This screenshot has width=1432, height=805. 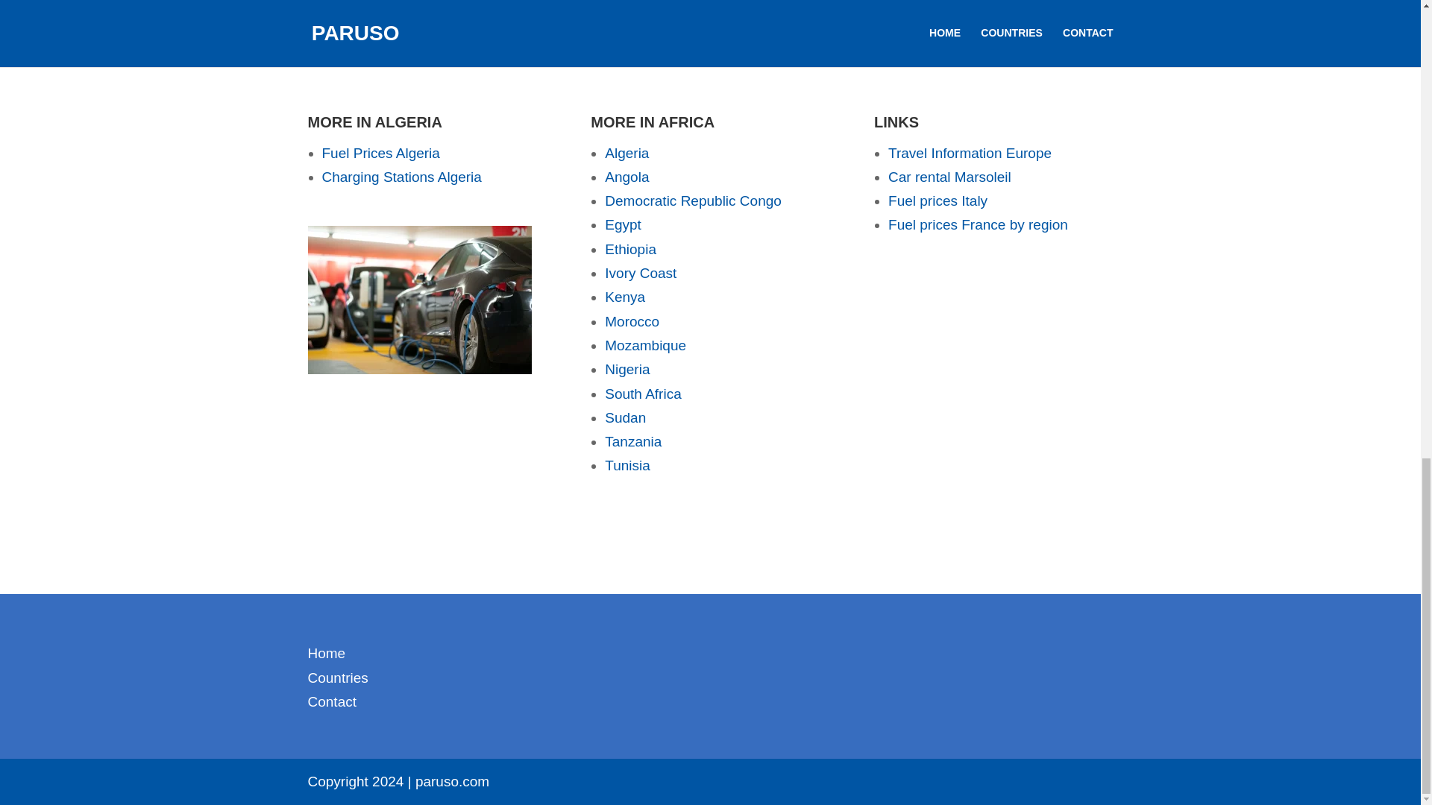 I want to click on Fuel prices Italy, so click(x=938, y=201).